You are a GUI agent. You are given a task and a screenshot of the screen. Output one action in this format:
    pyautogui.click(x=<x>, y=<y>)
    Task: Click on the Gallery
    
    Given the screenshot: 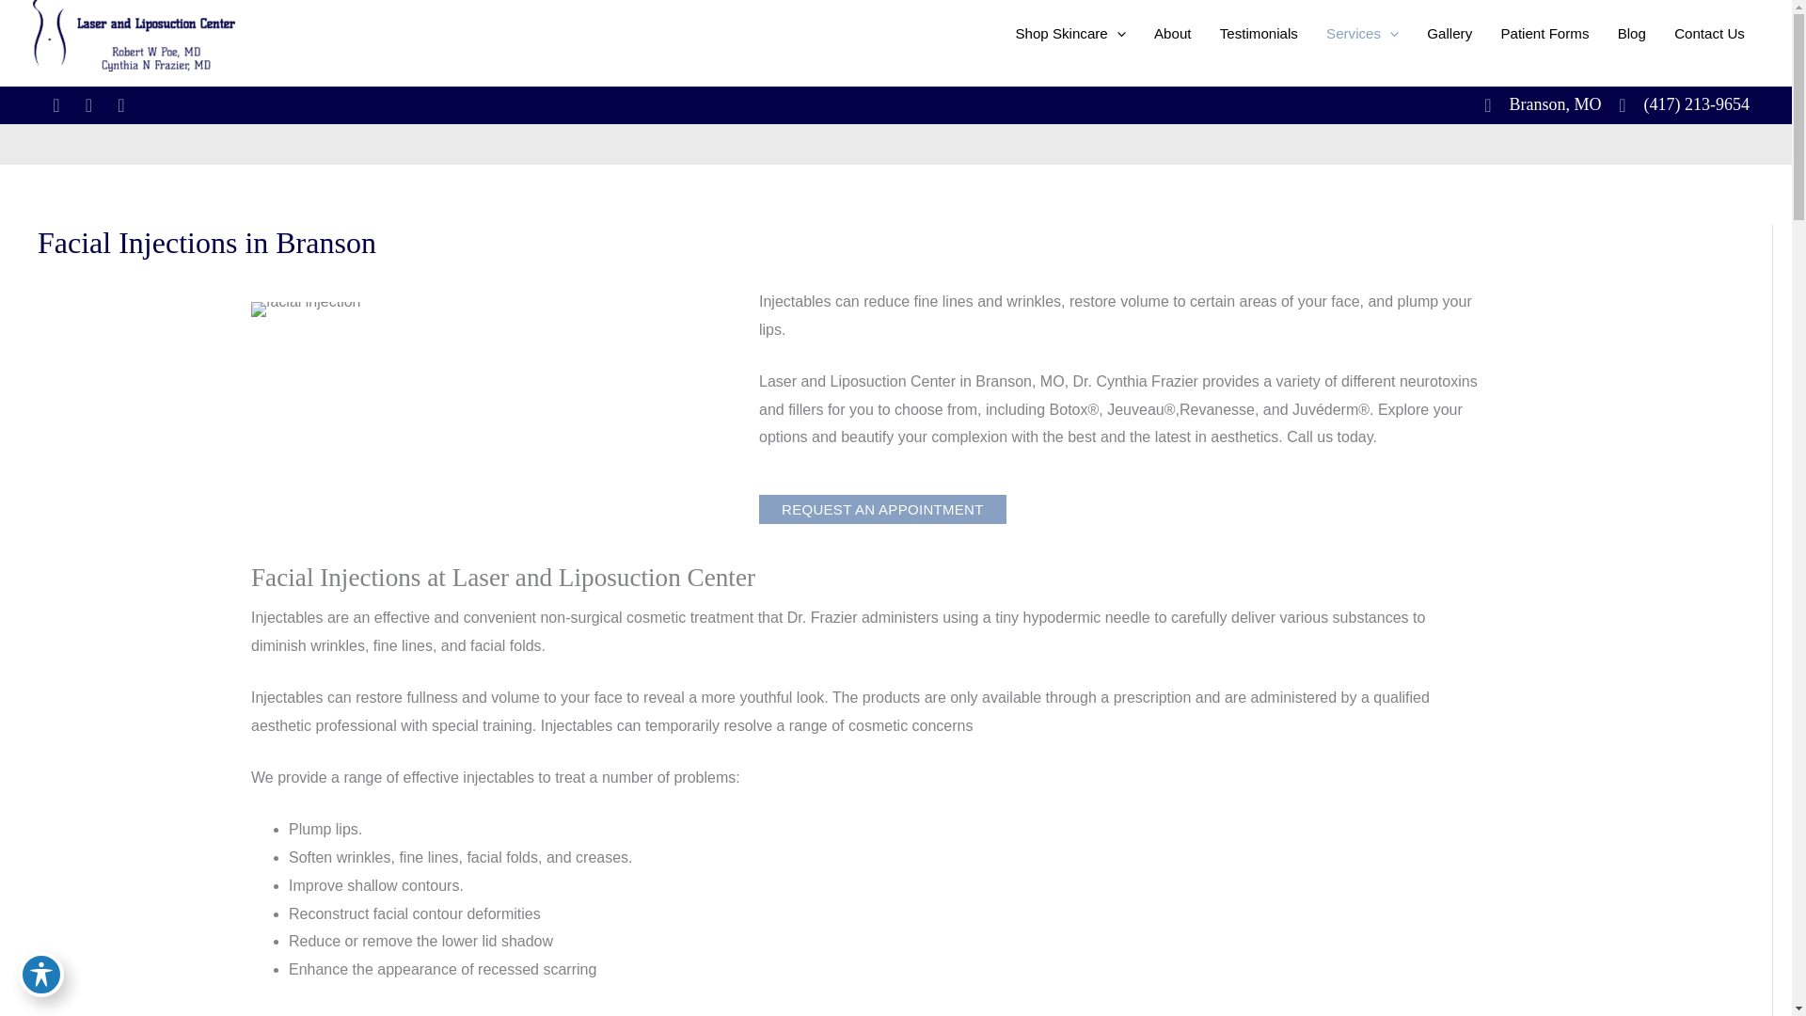 What is the action you would take?
    pyautogui.click(x=1449, y=36)
    